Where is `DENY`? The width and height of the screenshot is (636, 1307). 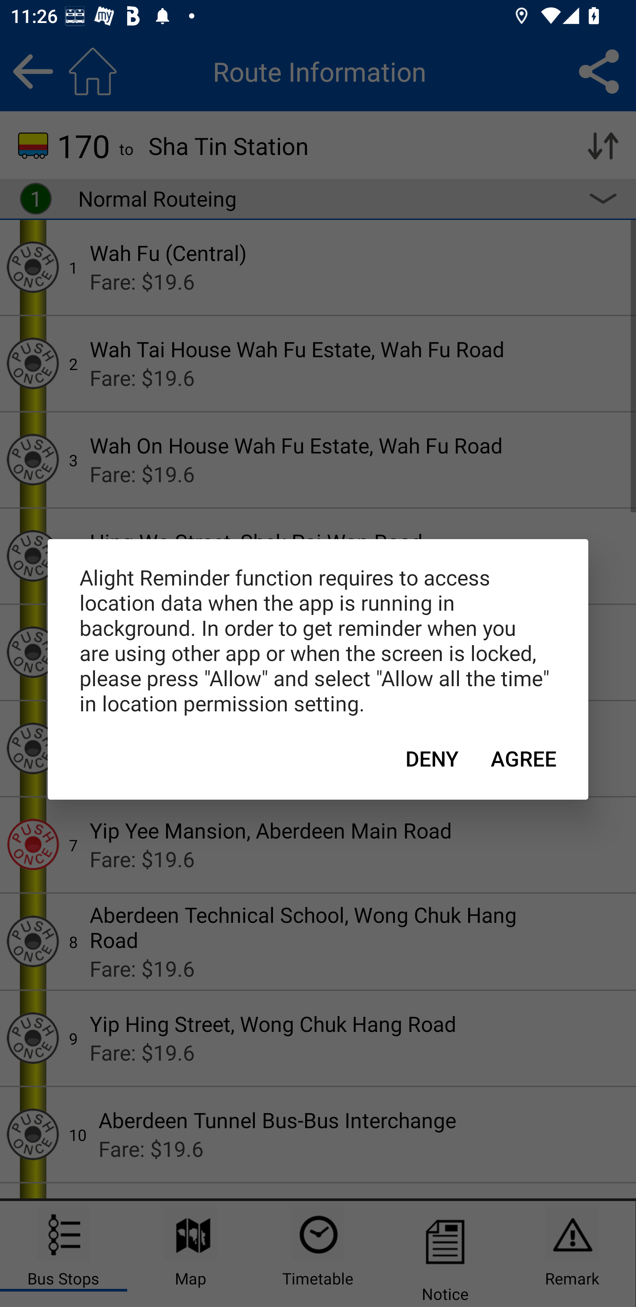
DENY is located at coordinates (432, 759).